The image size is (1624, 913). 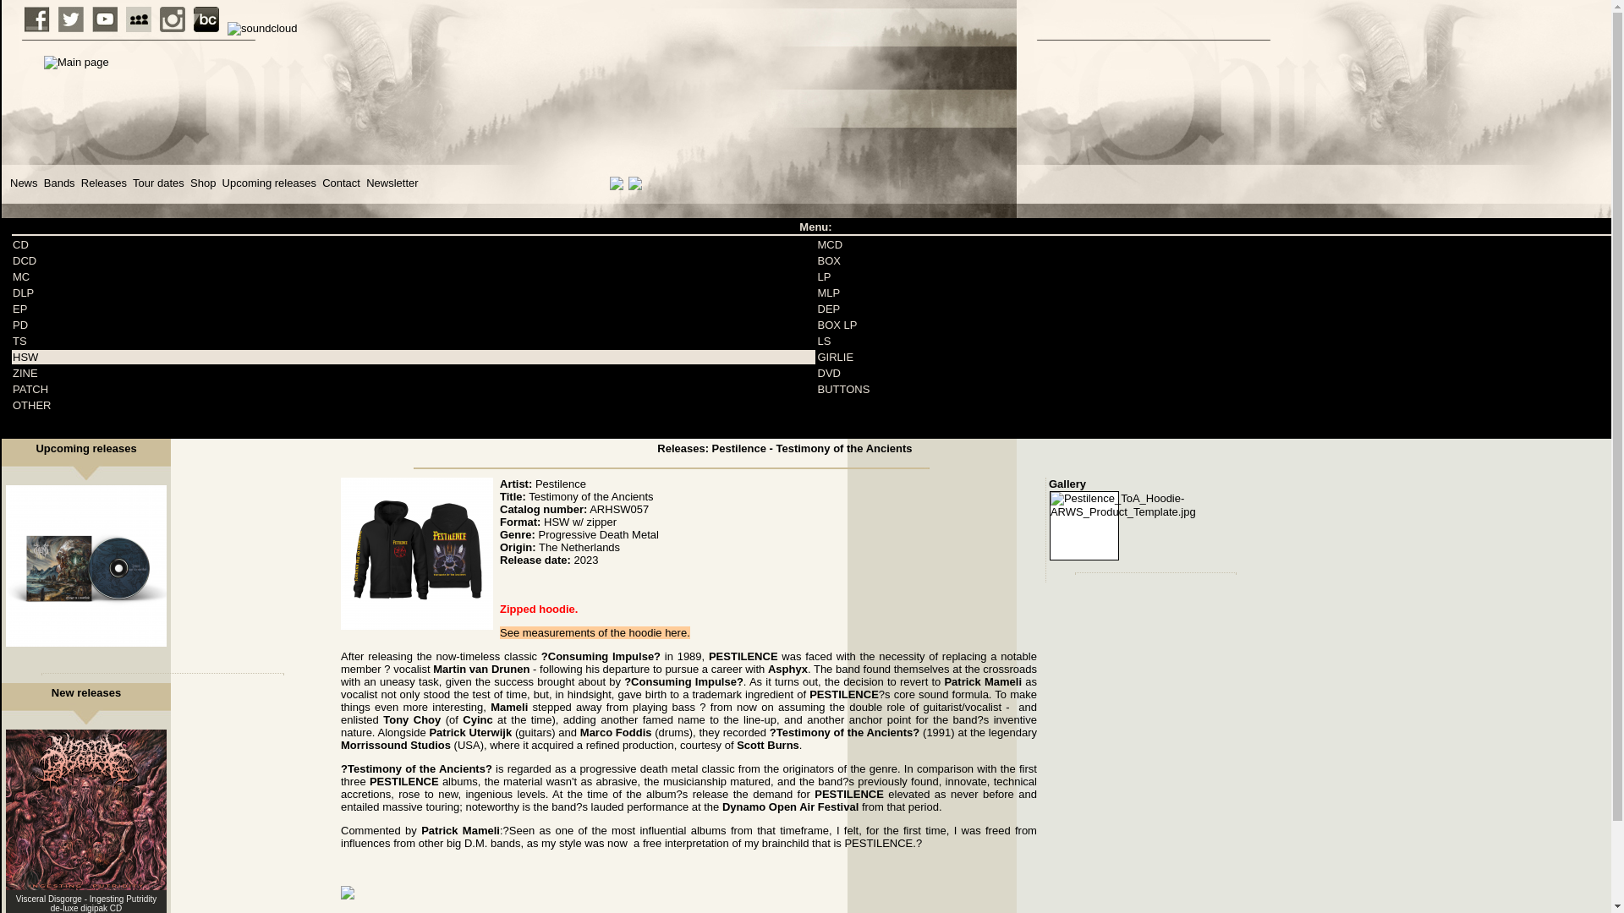 I want to click on MLP, so click(x=827, y=292).